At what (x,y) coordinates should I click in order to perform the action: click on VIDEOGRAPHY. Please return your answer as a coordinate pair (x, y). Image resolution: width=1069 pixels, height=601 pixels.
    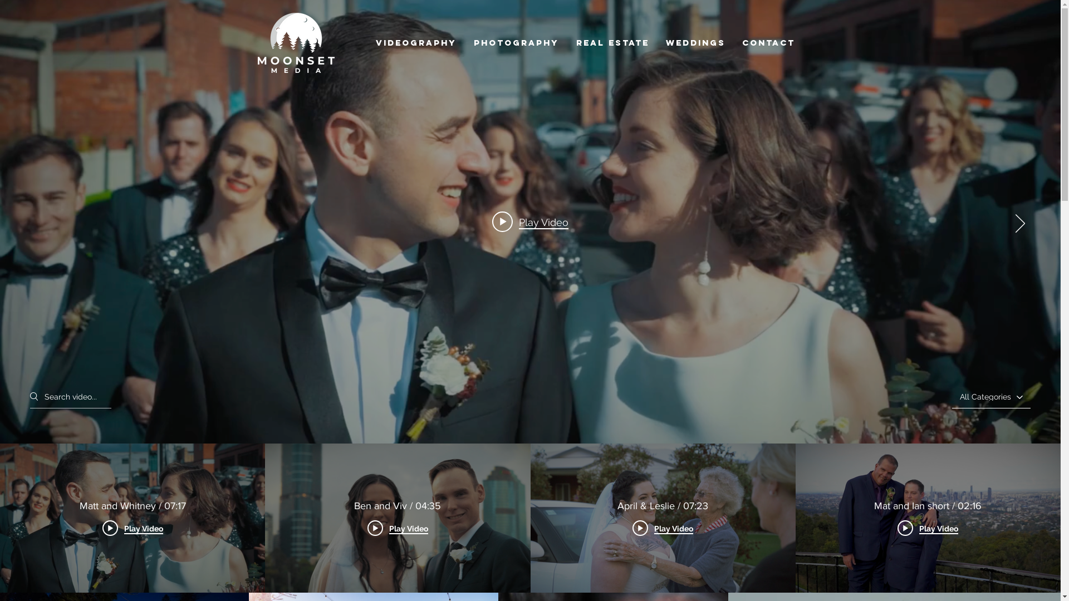
    Looking at the image, I should click on (416, 43).